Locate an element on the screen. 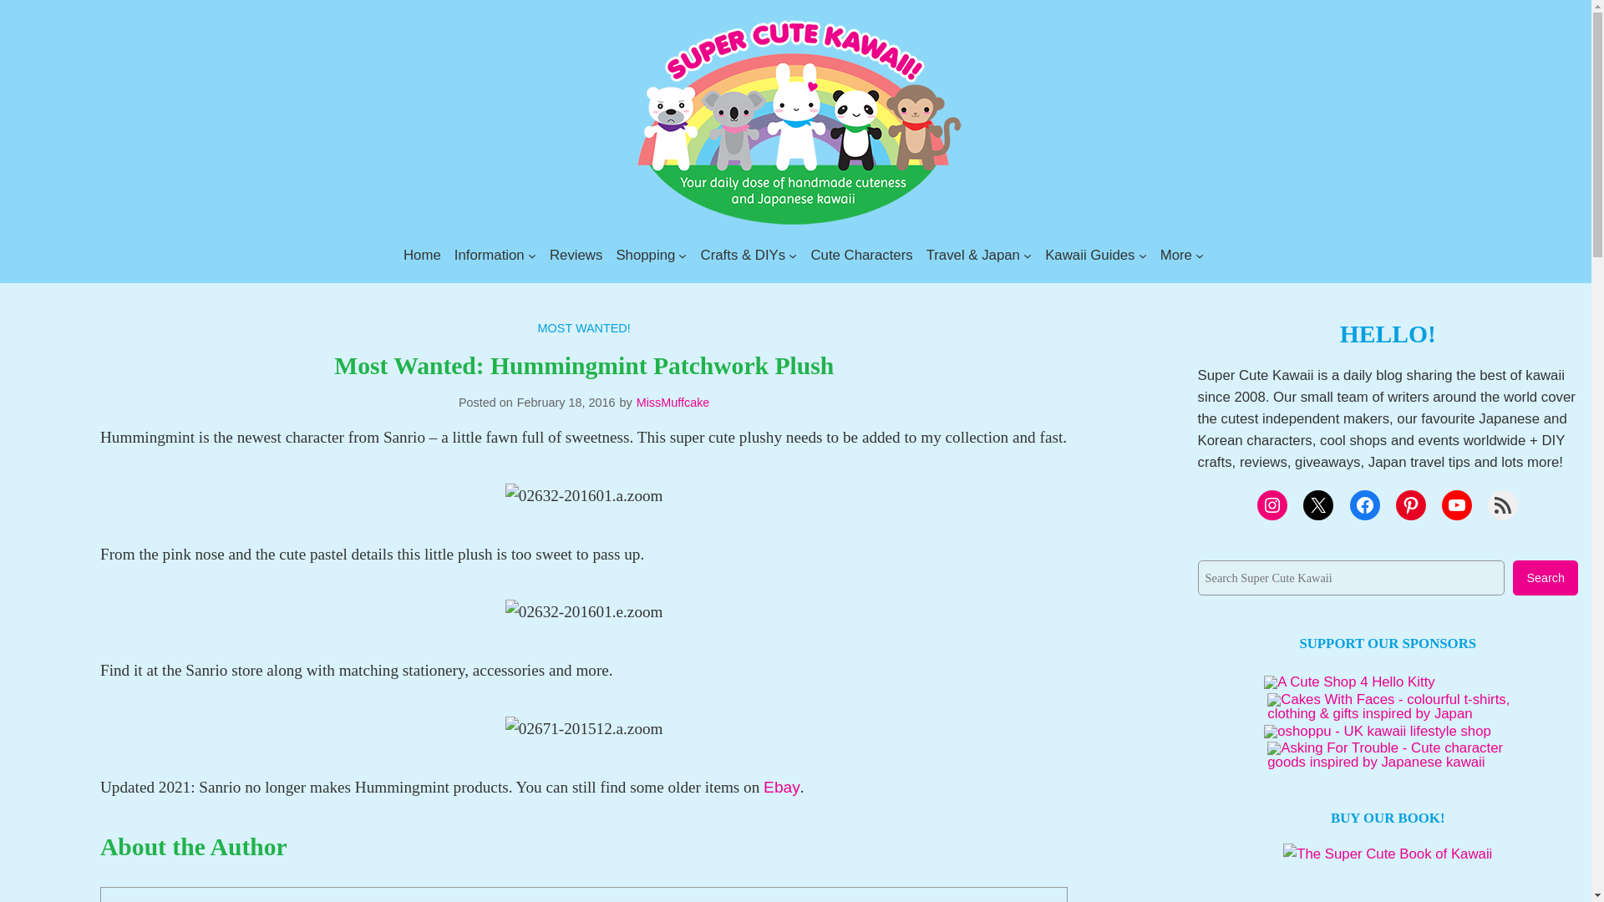  Home is located at coordinates (423, 255).